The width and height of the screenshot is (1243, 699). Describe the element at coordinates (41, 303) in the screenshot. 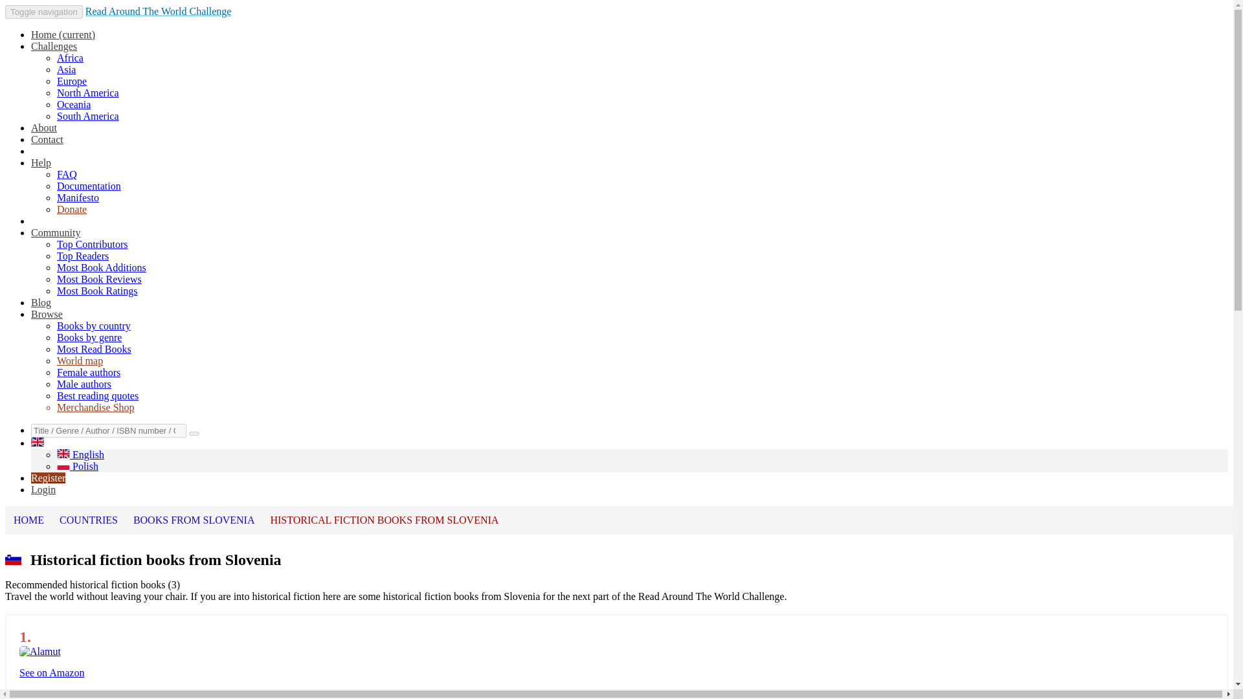

I see `Blog` at that location.